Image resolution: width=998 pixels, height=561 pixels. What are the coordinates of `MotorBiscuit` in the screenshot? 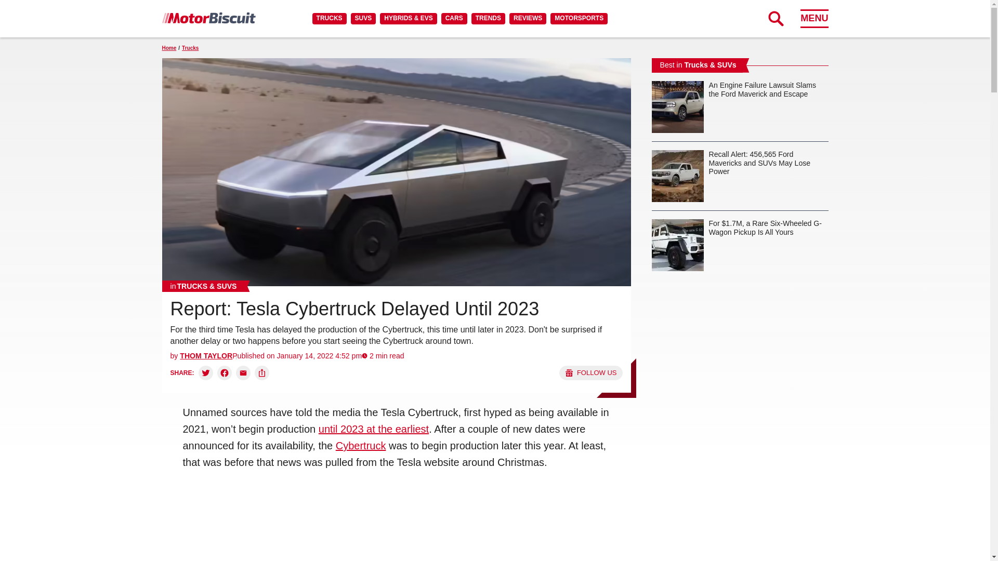 It's located at (208, 18).